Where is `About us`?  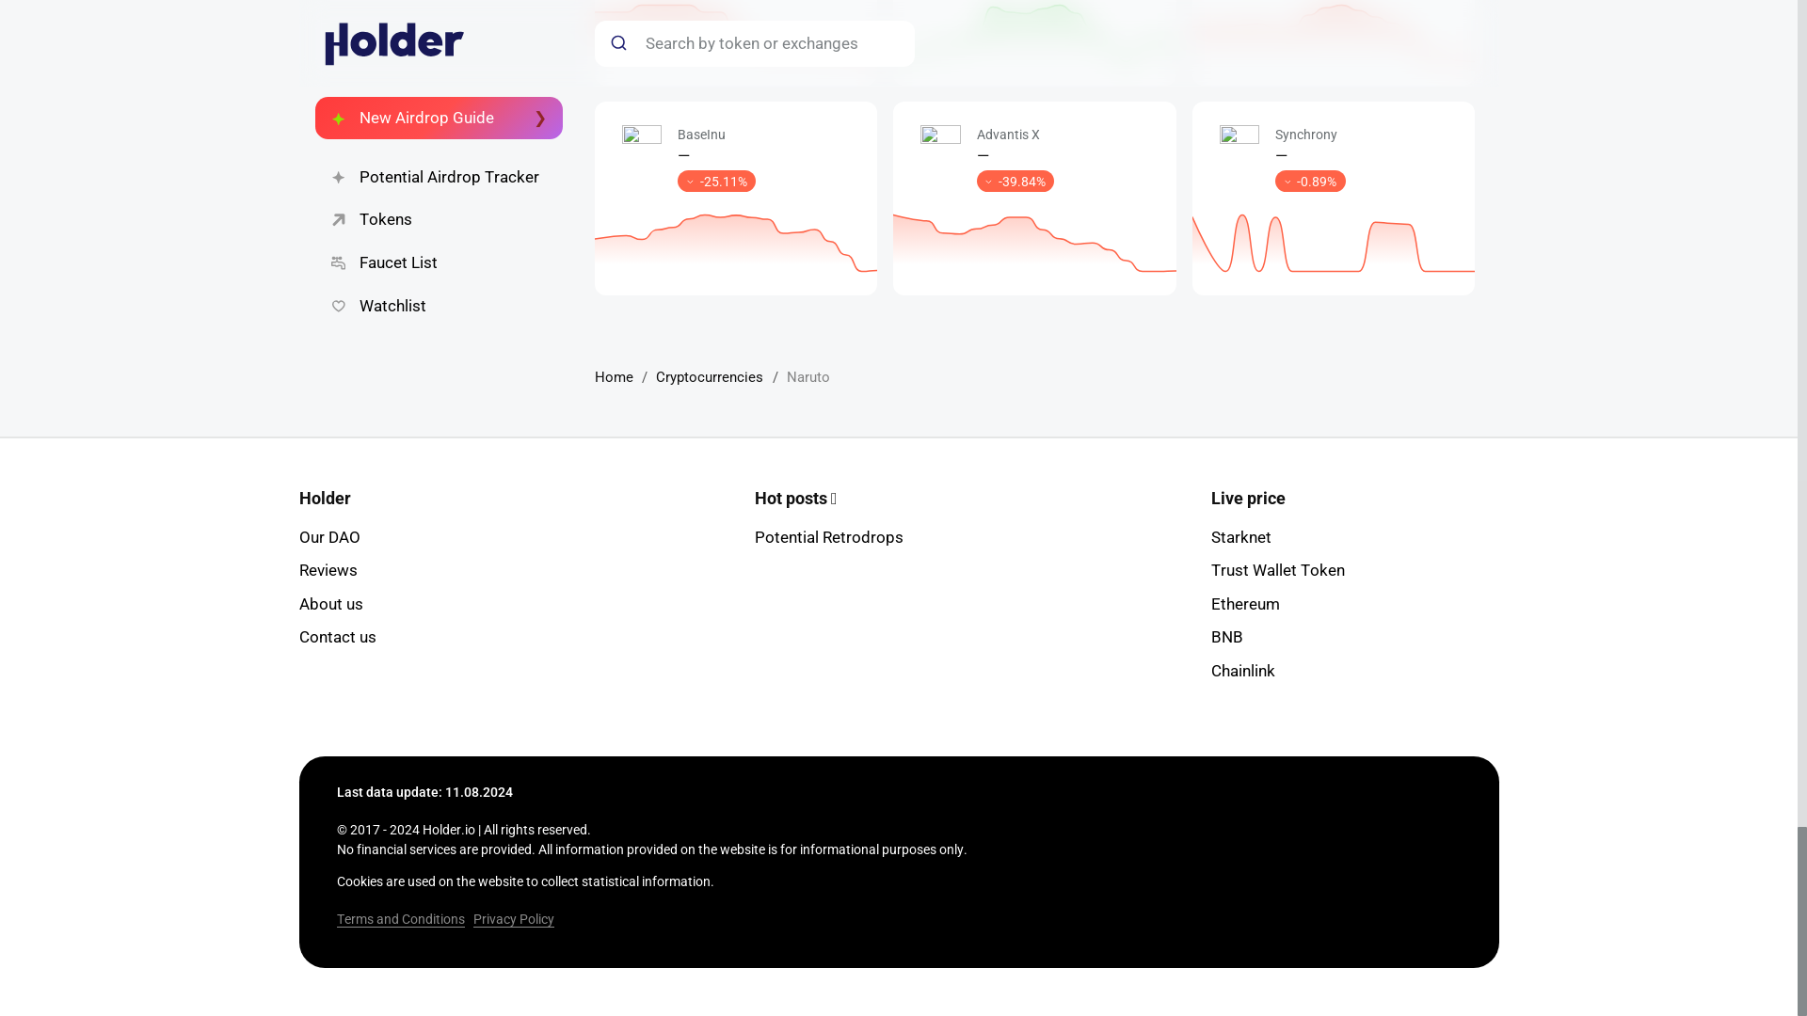 About us is located at coordinates (331, 604).